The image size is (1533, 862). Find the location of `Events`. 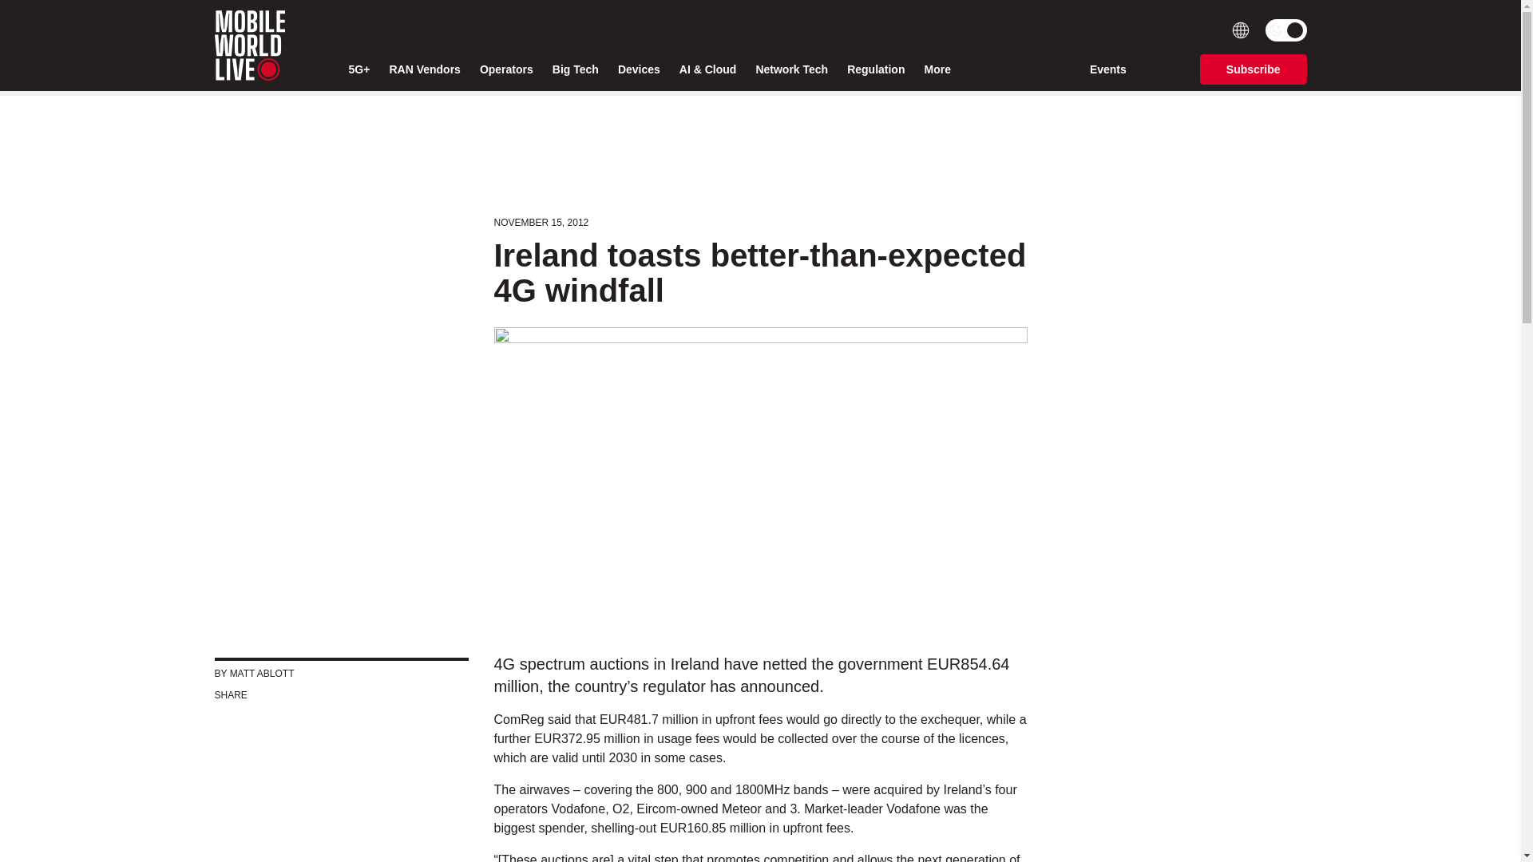

Events is located at coordinates (1108, 69).